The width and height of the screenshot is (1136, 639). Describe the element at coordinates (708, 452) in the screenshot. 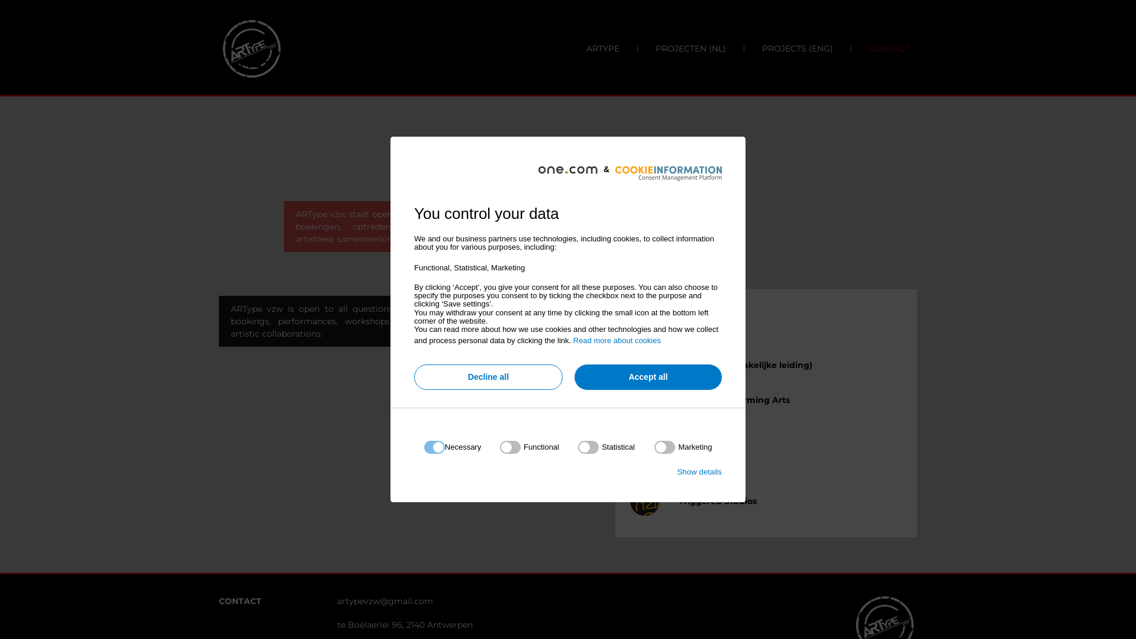

I see `Silence Radio` at that location.